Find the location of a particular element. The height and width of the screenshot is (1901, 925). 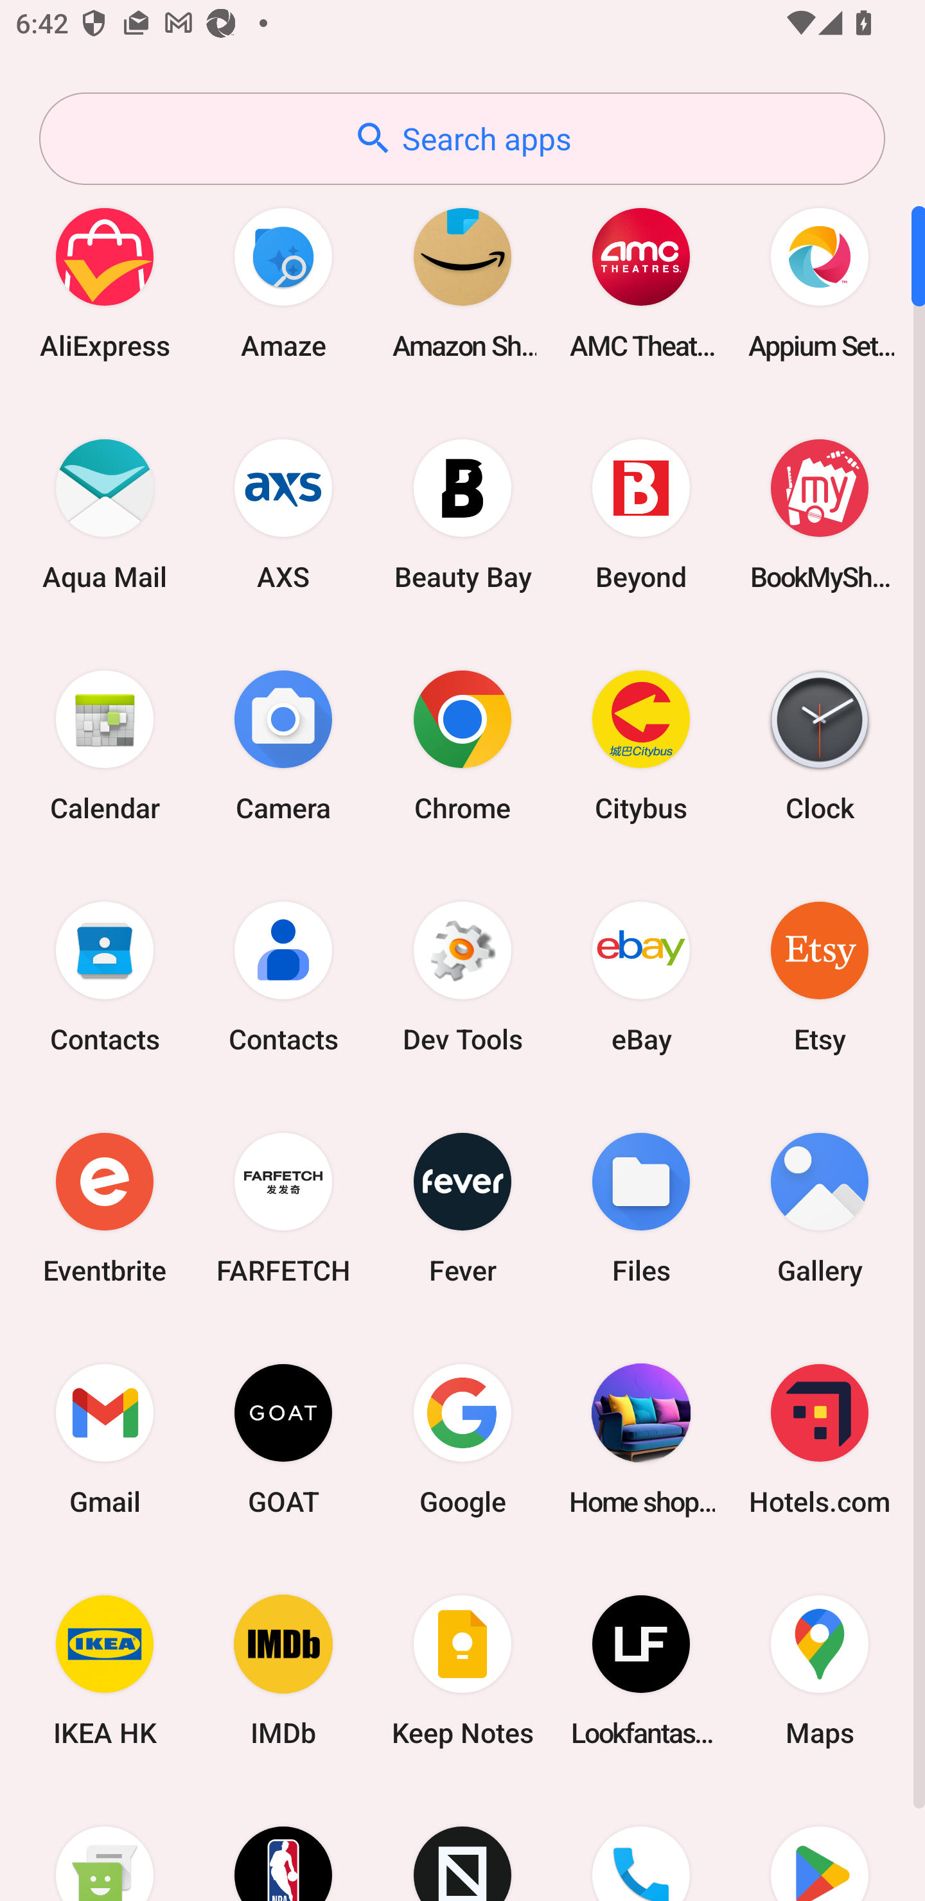

Aqua Mail is located at coordinates (105, 514).